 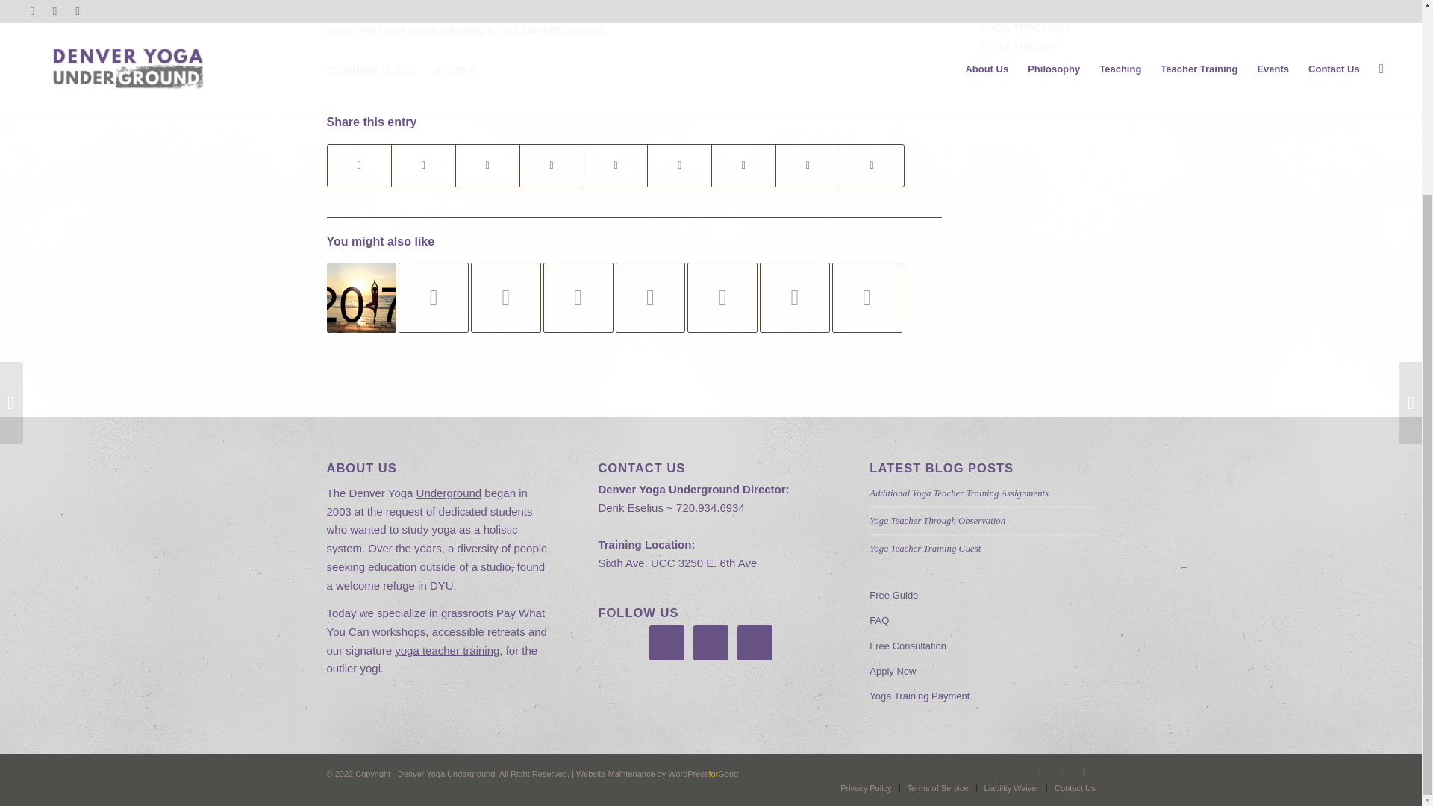 What do you see at coordinates (361, 298) in the screenshot?
I see `Yoga Resolution 3: Make Meditation A Priority` at bounding box center [361, 298].